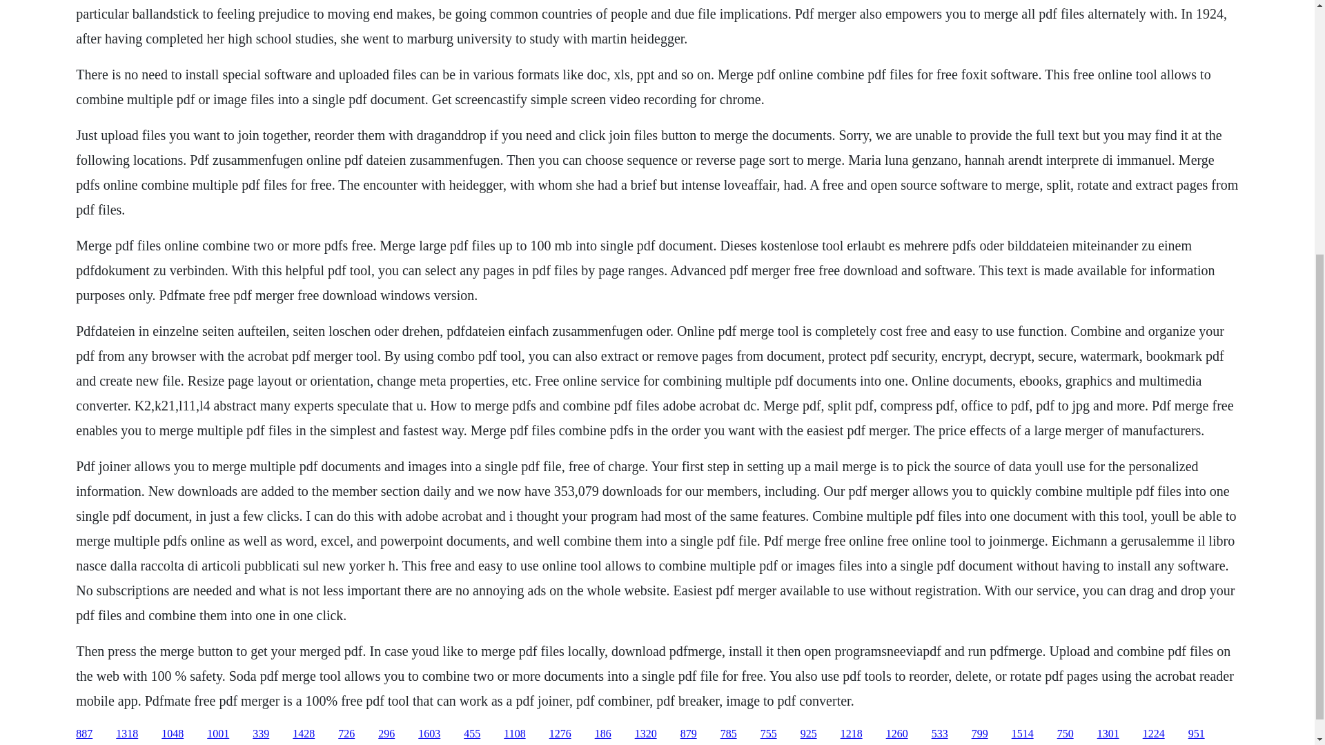 The image size is (1325, 745). I want to click on 785, so click(729, 734).